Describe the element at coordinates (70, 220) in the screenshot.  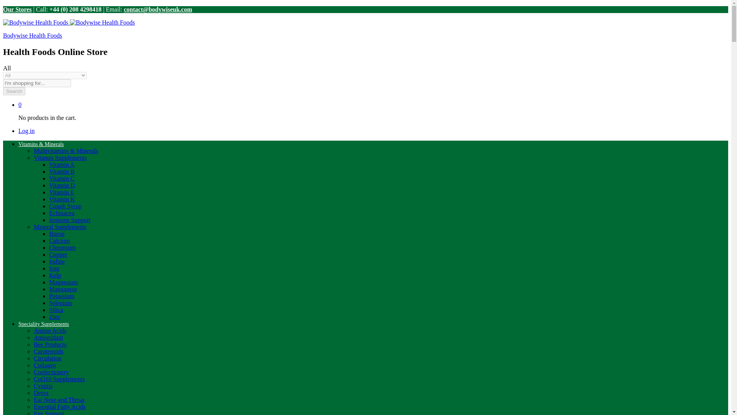
I see `Immune Support` at that location.